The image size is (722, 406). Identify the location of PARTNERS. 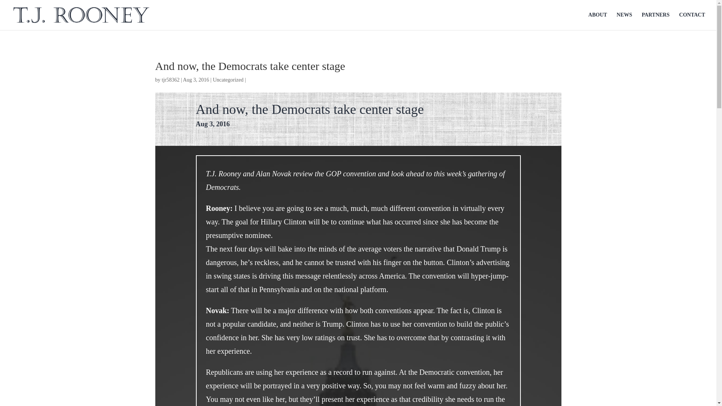
(656, 21).